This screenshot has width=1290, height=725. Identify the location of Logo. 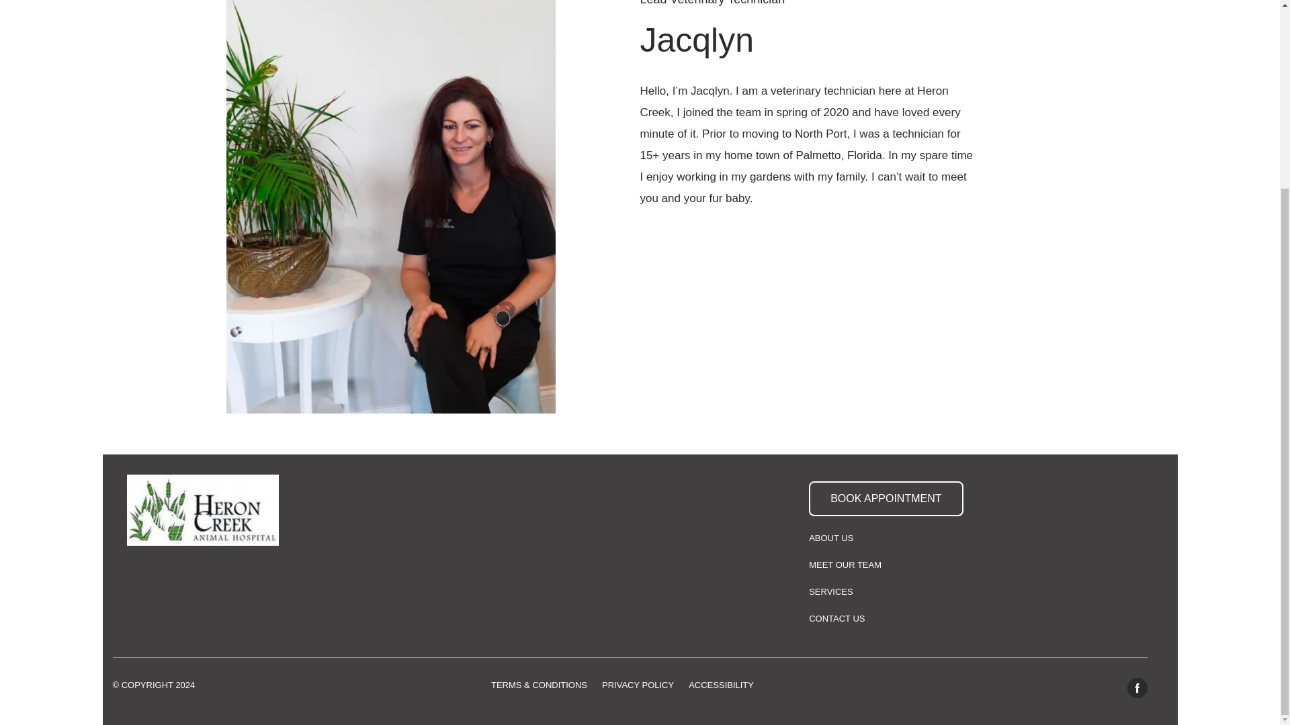
(203, 510).